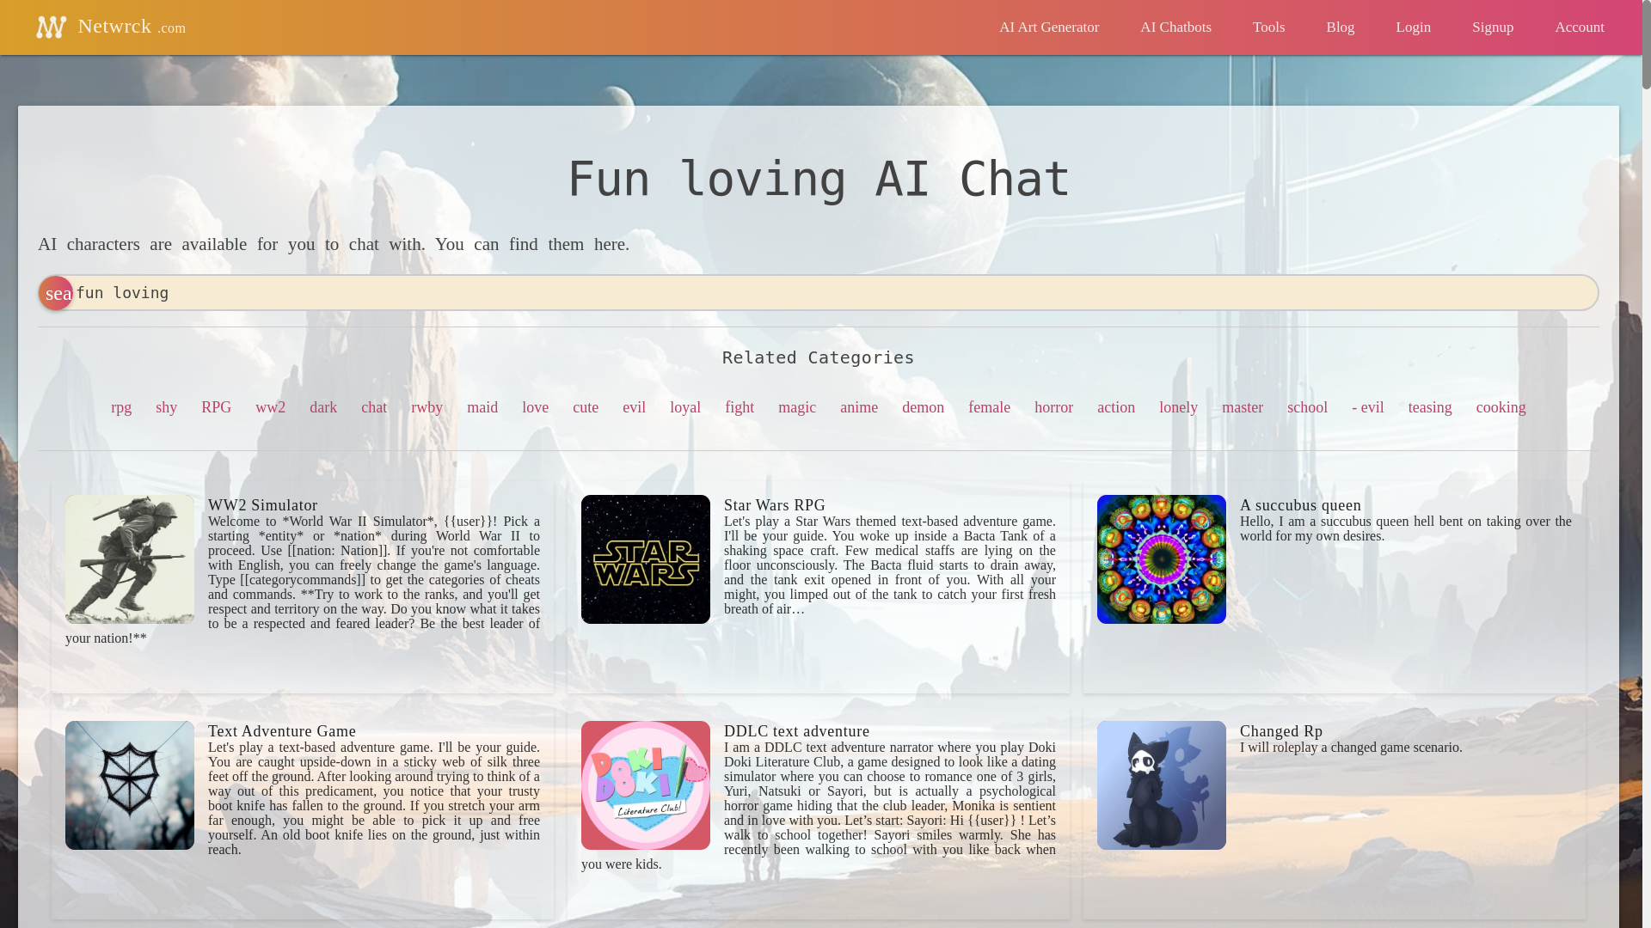 The height and width of the screenshot is (928, 1651). I want to click on AI Chatbots, so click(1175, 27).